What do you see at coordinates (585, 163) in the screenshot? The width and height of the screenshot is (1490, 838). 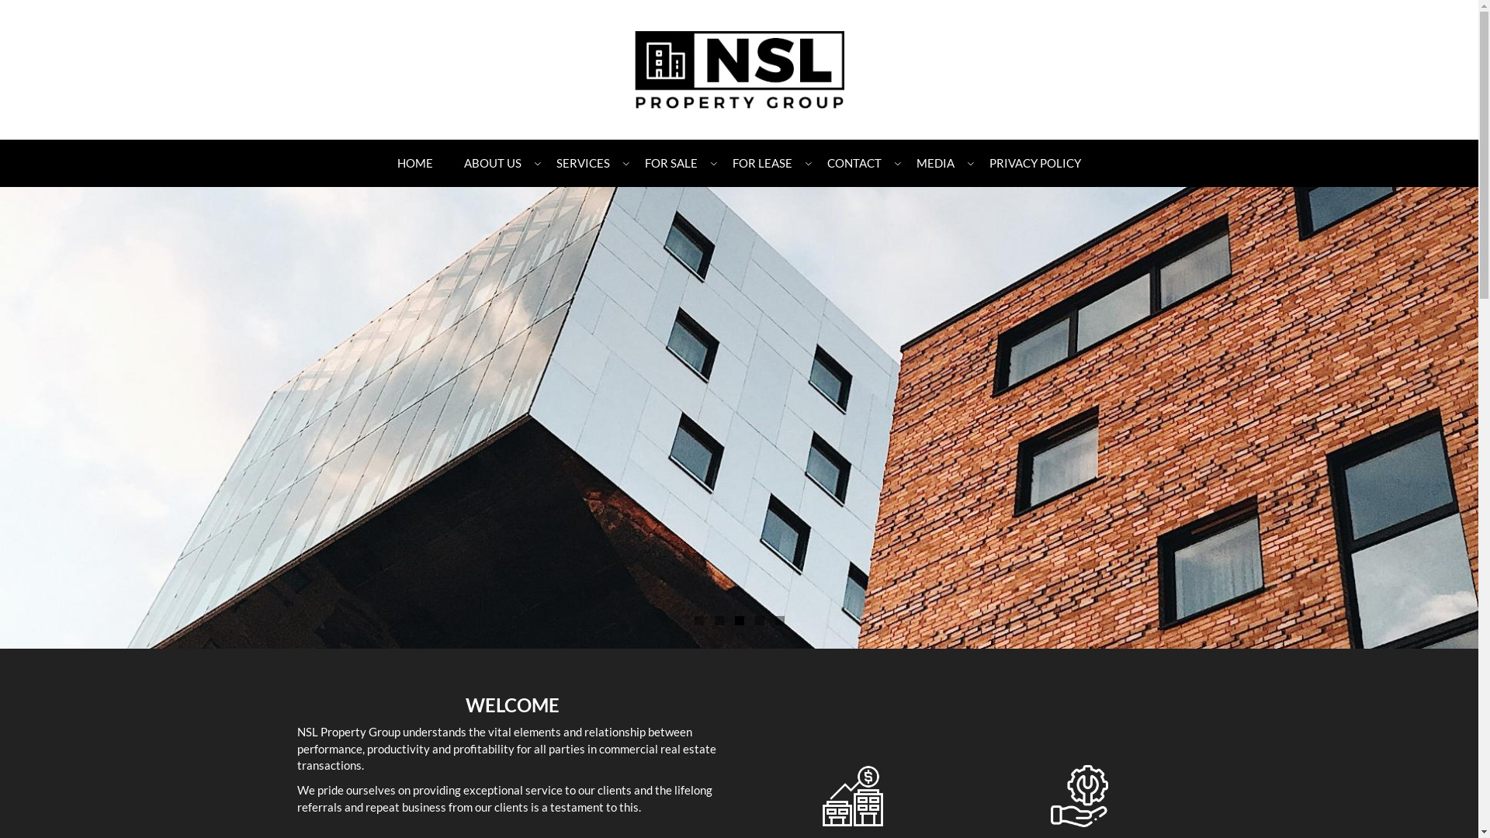 I see `SERVICES` at bounding box center [585, 163].